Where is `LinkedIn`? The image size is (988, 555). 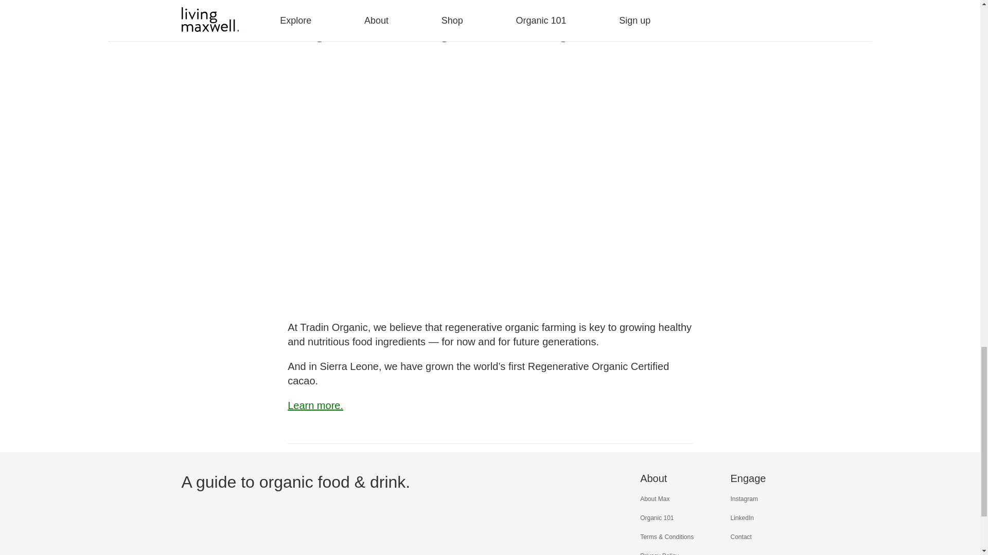 LinkedIn is located at coordinates (742, 518).